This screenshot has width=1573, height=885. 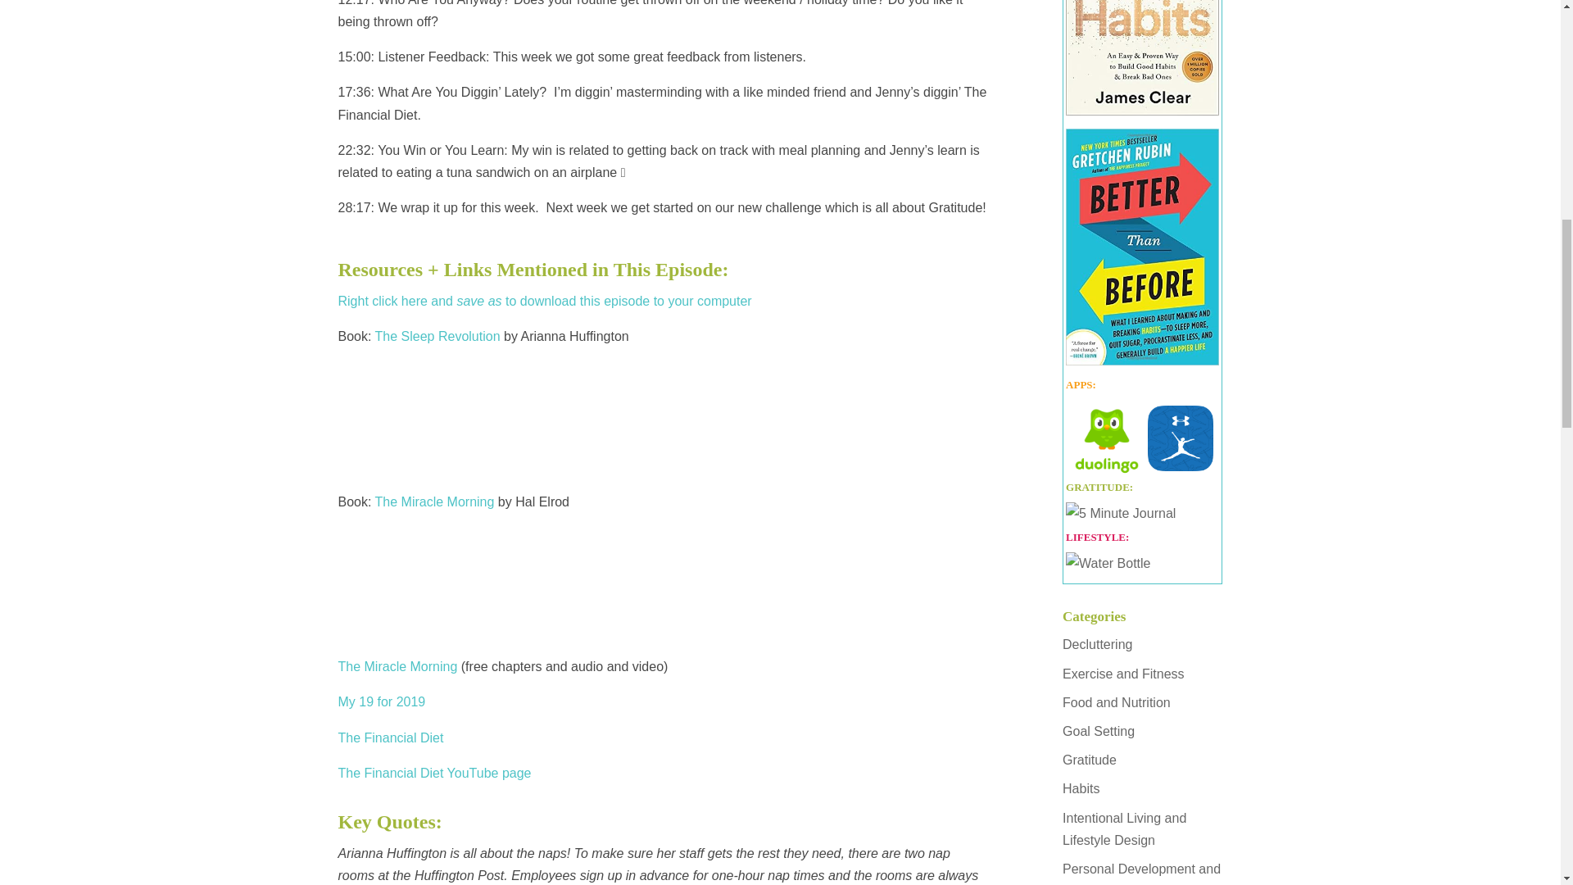 I want to click on The Sleep Revolution, so click(x=437, y=336).